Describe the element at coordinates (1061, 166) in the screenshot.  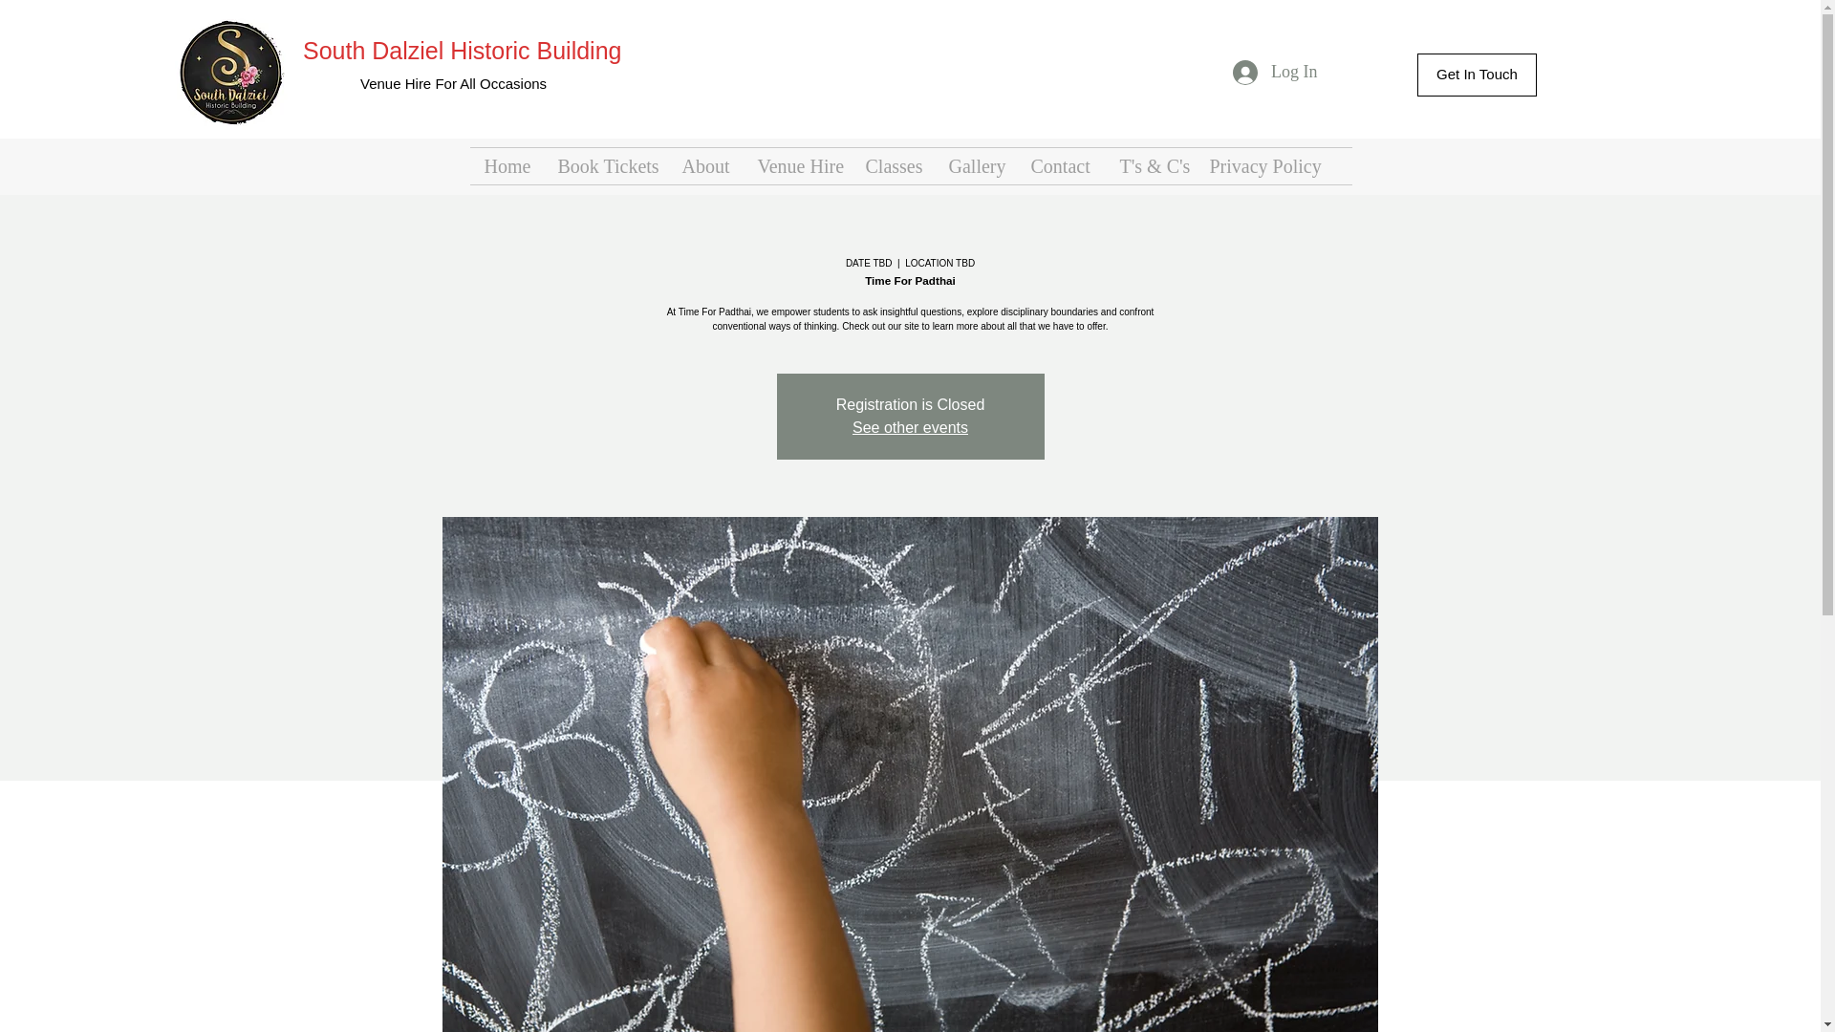
I see `Contact` at that location.